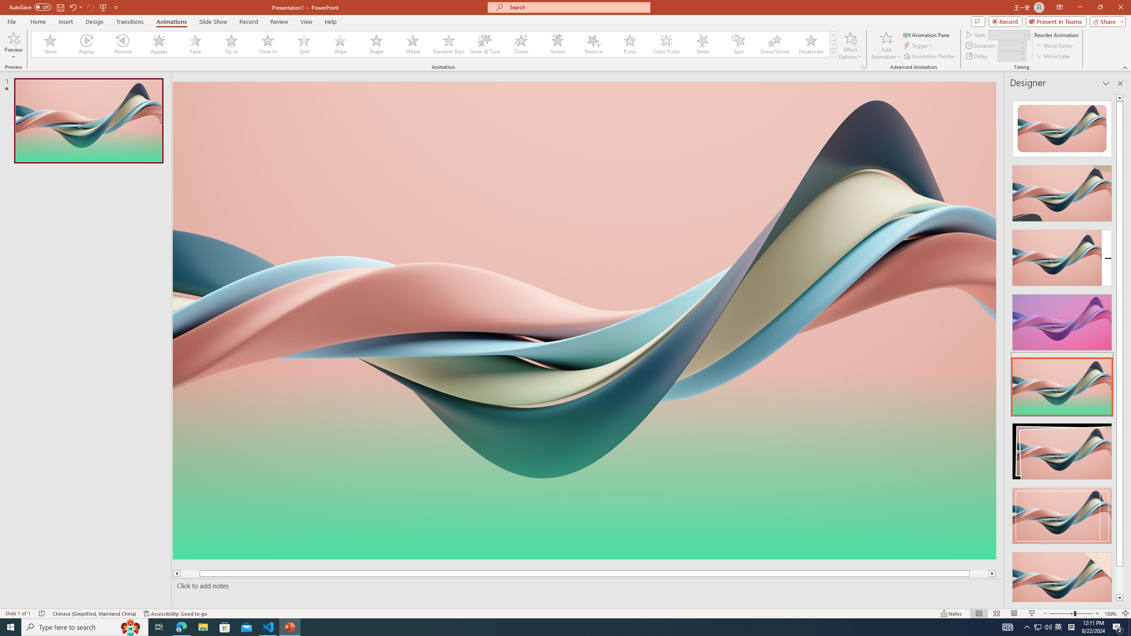 This screenshot has height=636, width=1131. I want to click on Notes , so click(952, 613).